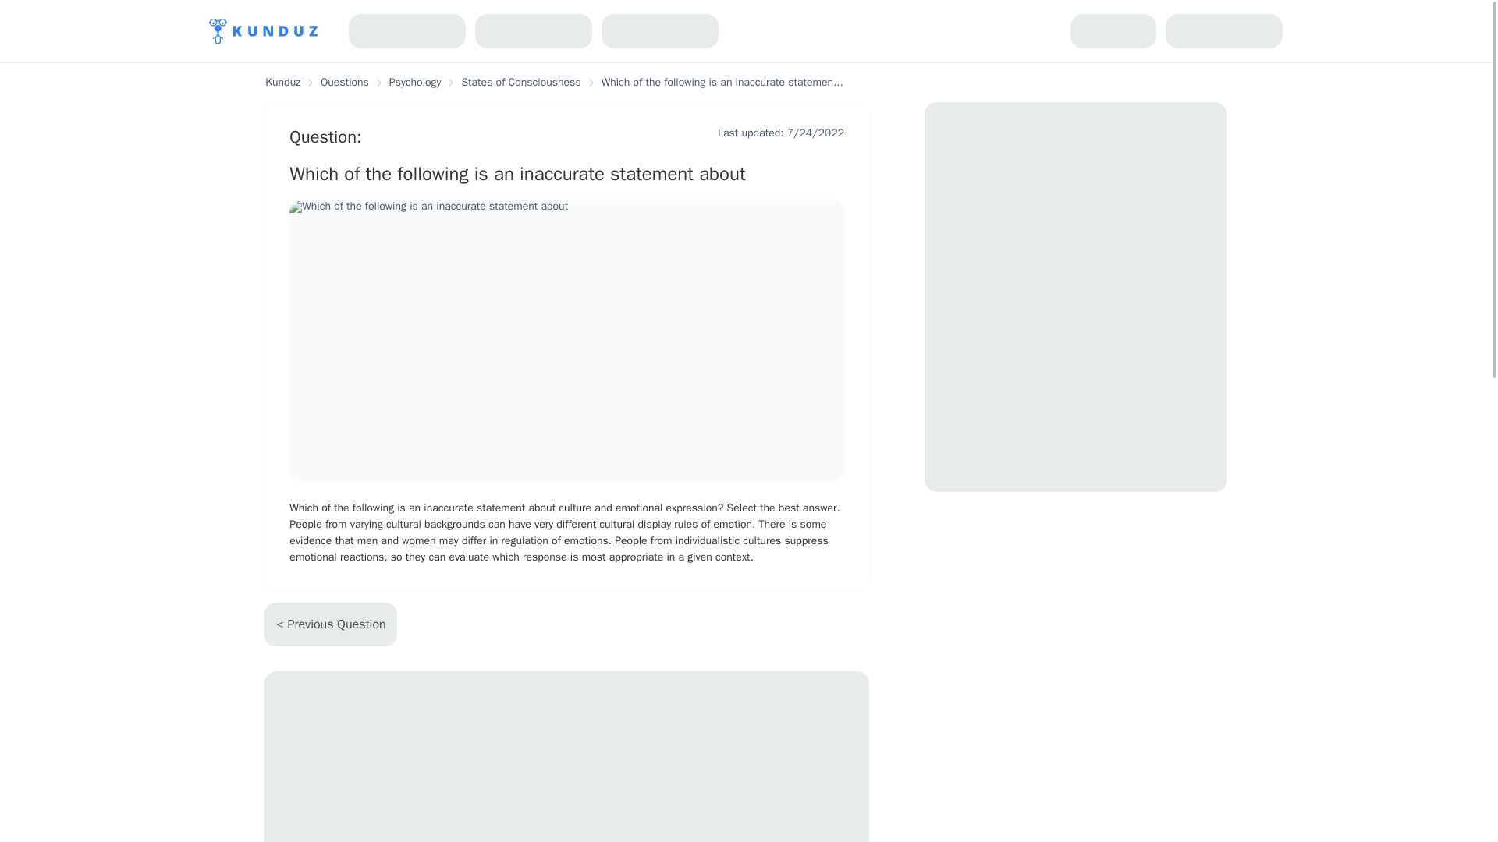 This screenshot has width=1498, height=842. Describe the element at coordinates (1223, 31) in the screenshot. I see `loading` at that location.